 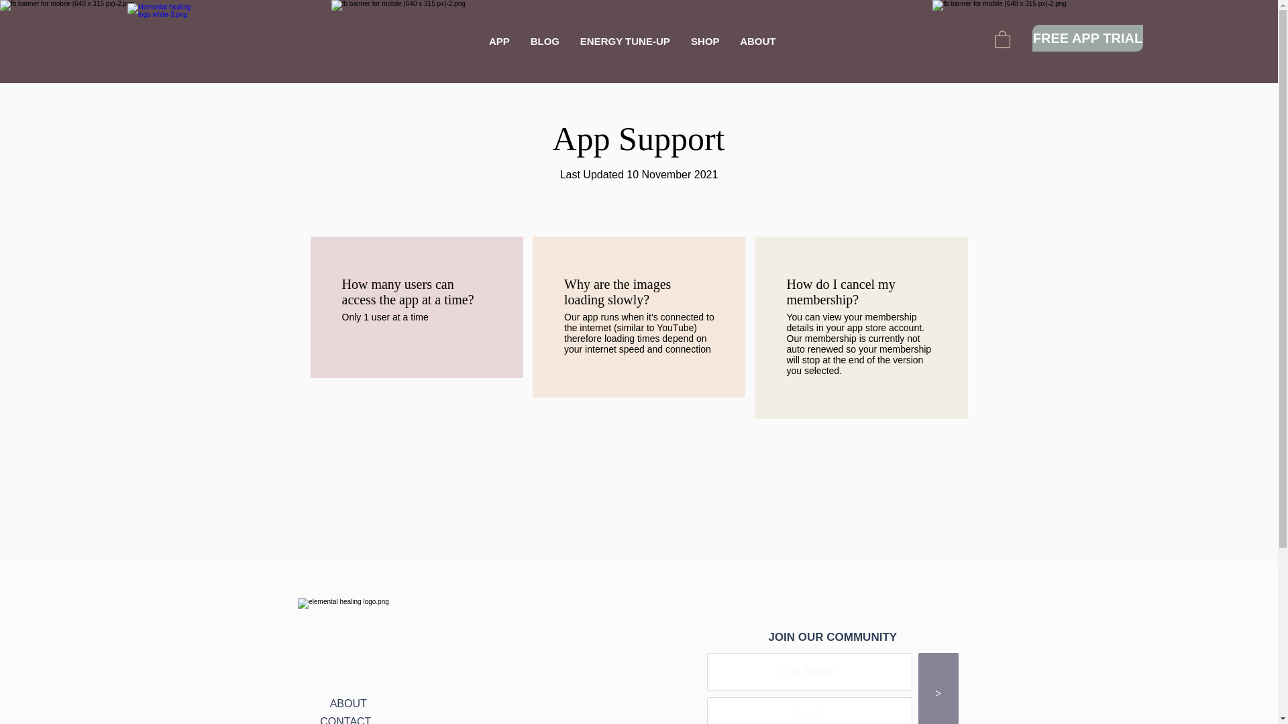 I want to click on FREE APP TRIAL, so click(x=1088, y=38).